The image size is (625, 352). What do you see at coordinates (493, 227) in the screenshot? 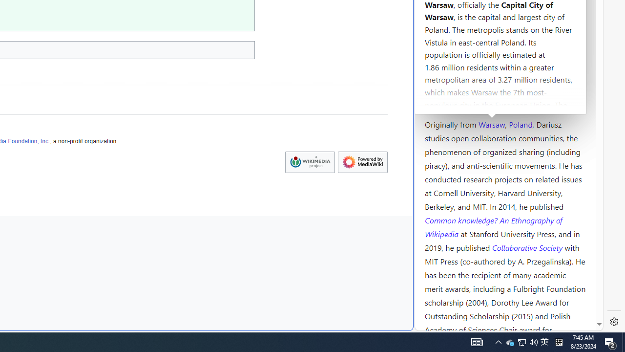
I see `Common knowledge? An Ethnography of Wikipedia` at bounding box center [493, 227].